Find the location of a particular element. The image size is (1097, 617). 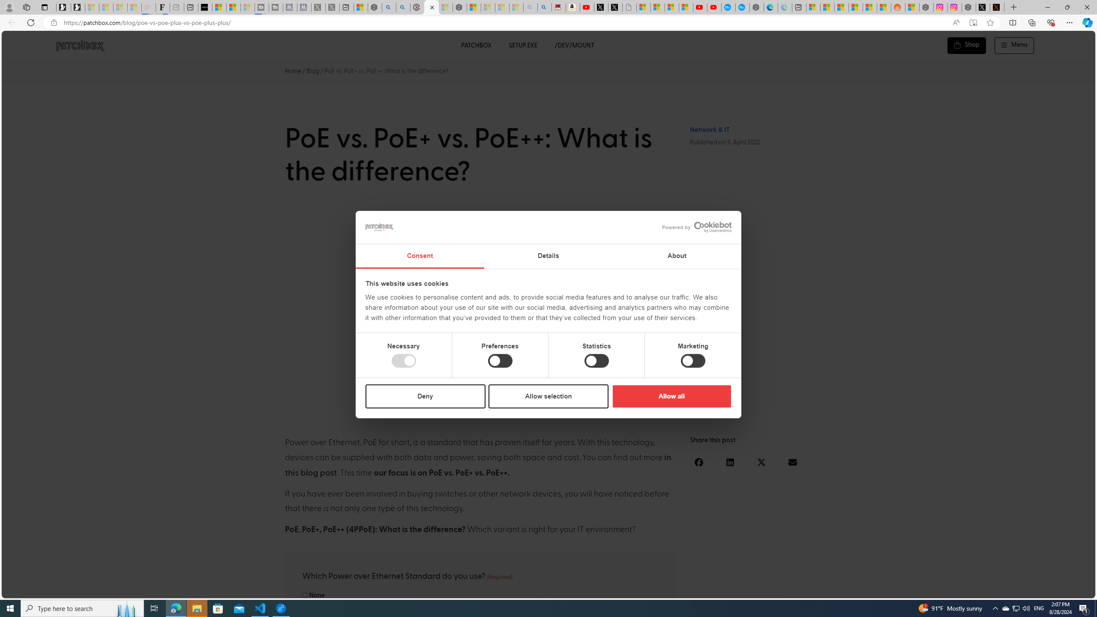

Share on x-twitter is located at coordinates (762, 462).